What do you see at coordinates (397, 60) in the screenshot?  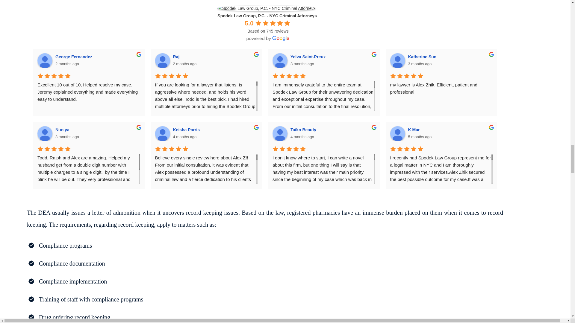 I see `Katherine Sun` at bounding box center [397, 60].